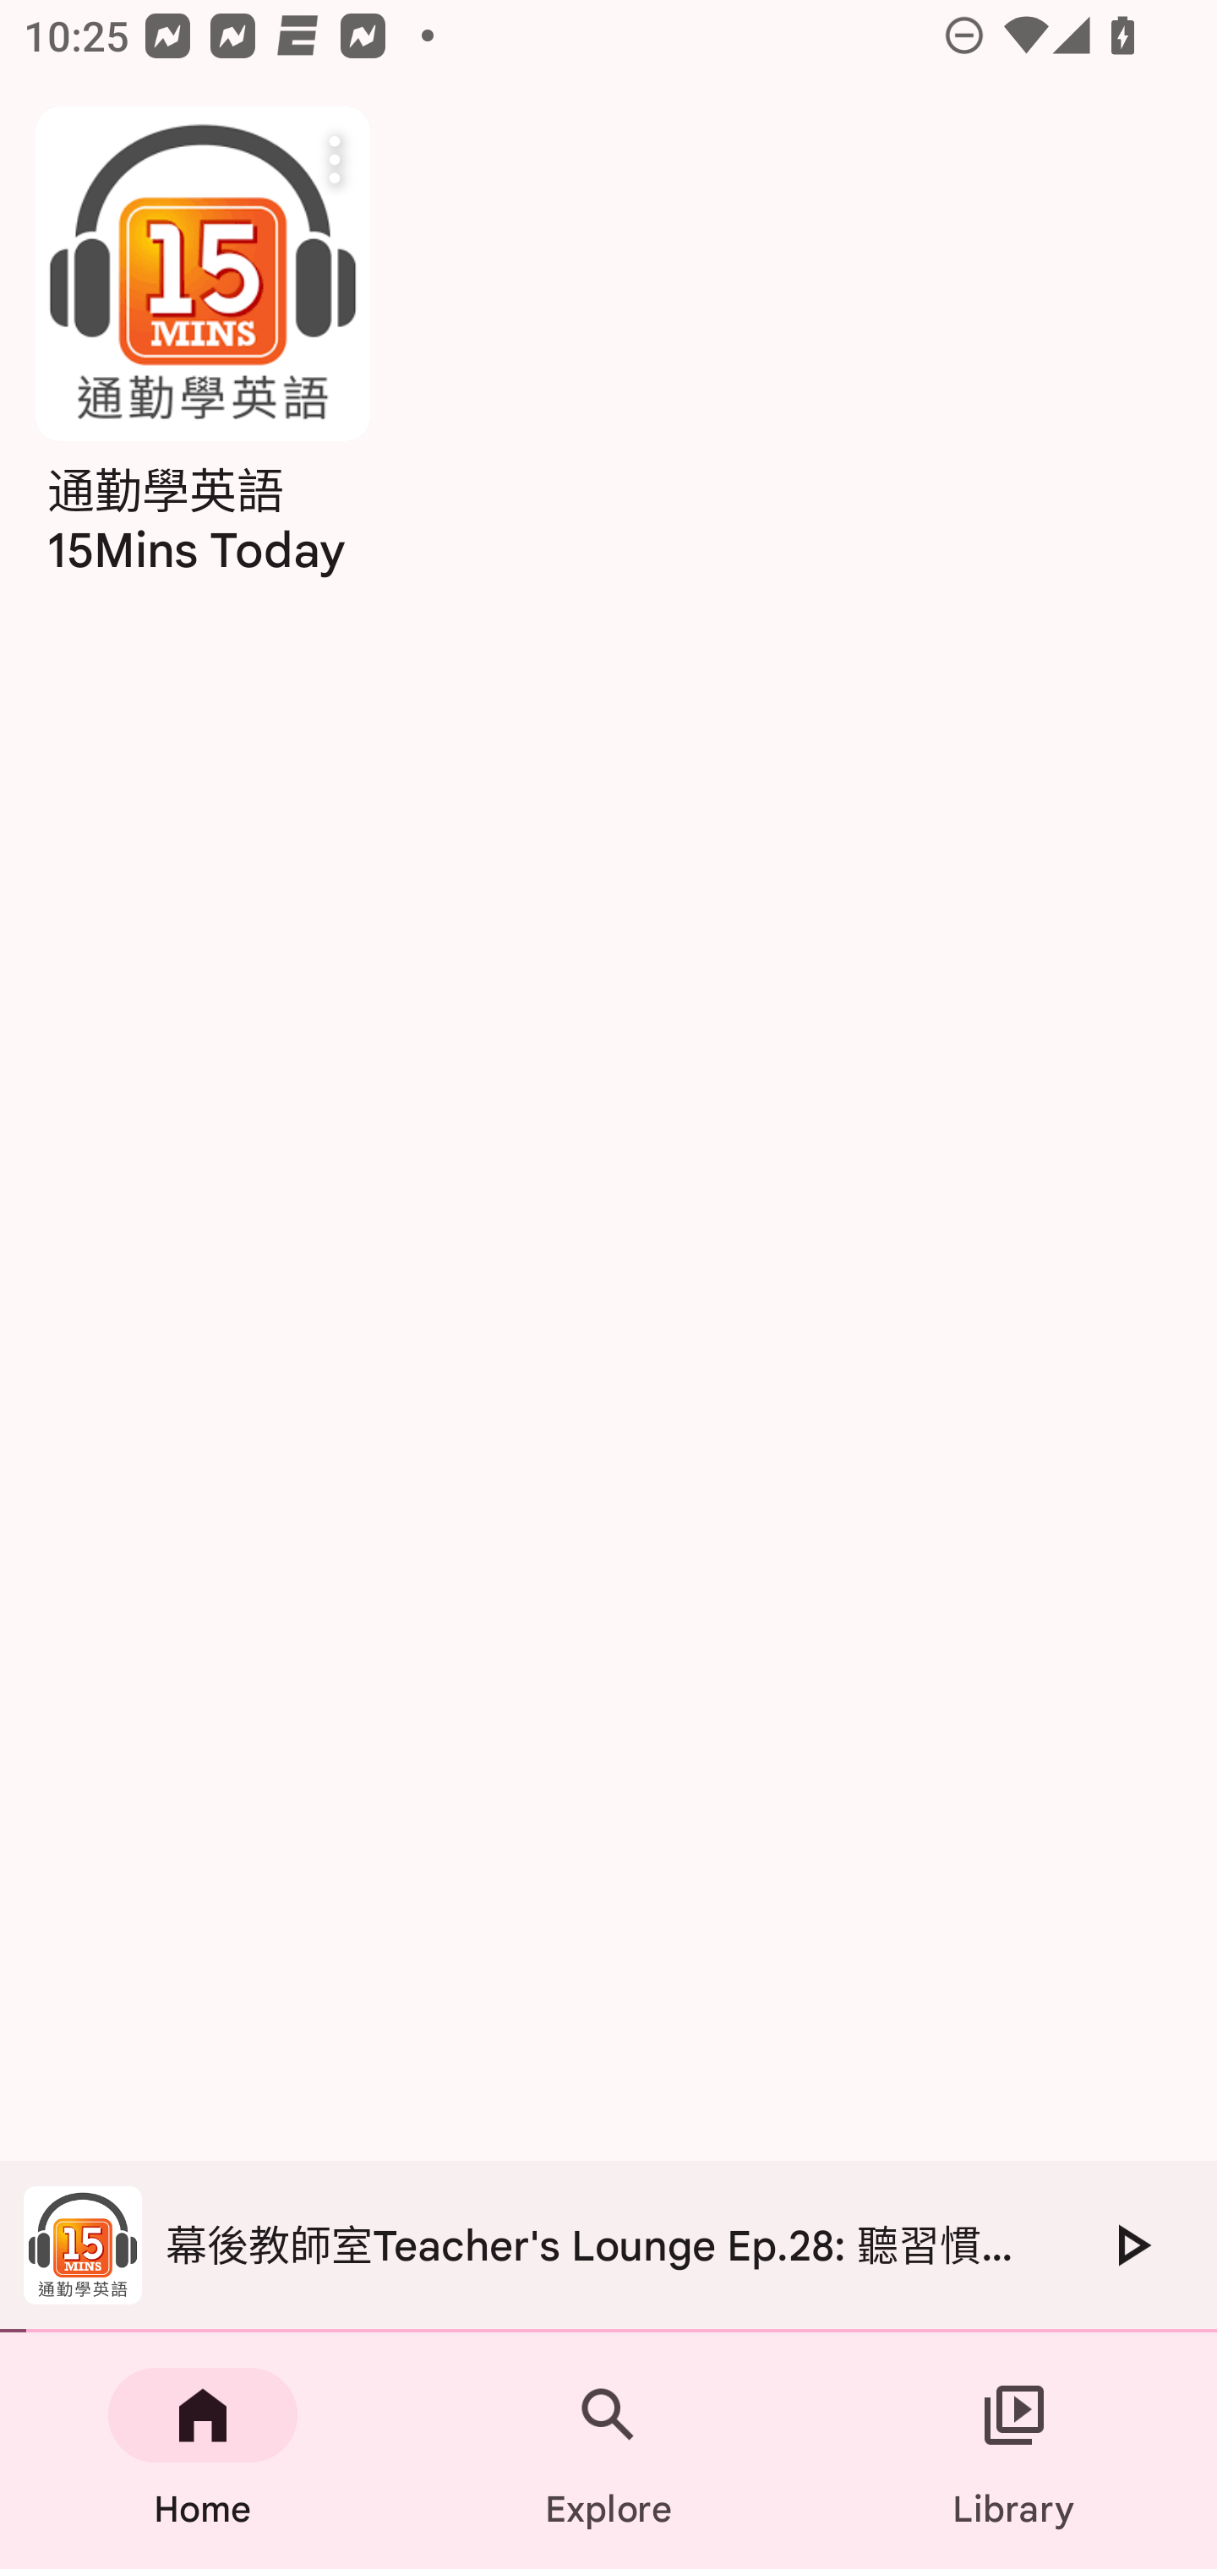 The image size is (1217, 2569). I want to click on 通勤學英語 15Mins Today More actions 通勤學英語 15Mins Today, so click(202, 352).